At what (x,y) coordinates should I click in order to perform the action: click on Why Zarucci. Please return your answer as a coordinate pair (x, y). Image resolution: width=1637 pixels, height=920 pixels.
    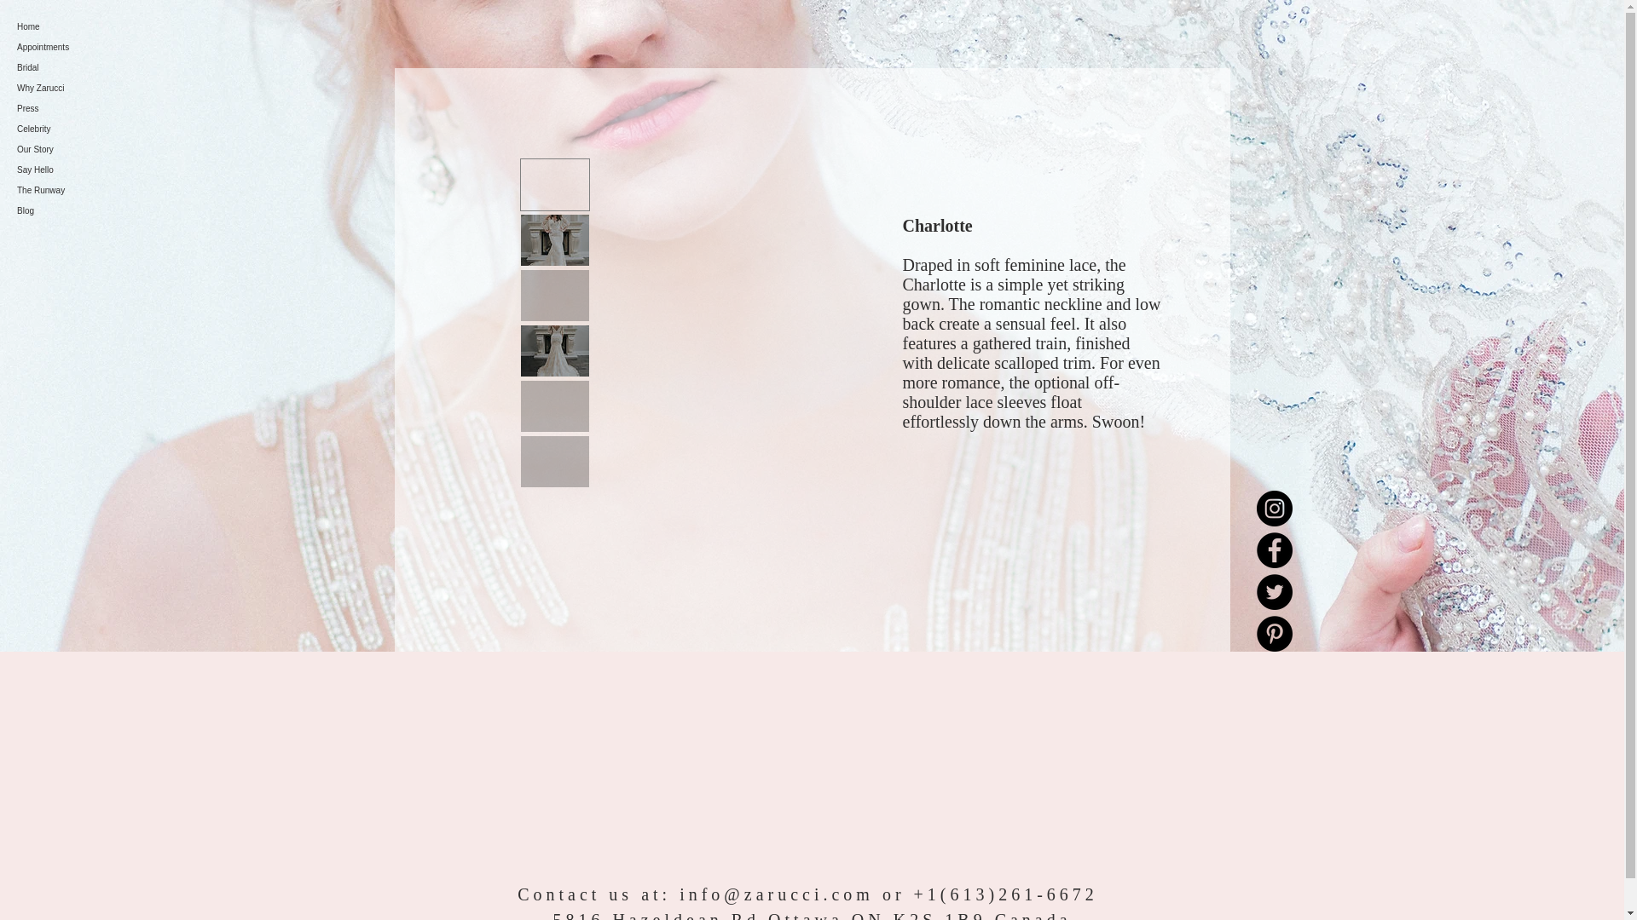
    Looking at the image, I should click on (80, 88).